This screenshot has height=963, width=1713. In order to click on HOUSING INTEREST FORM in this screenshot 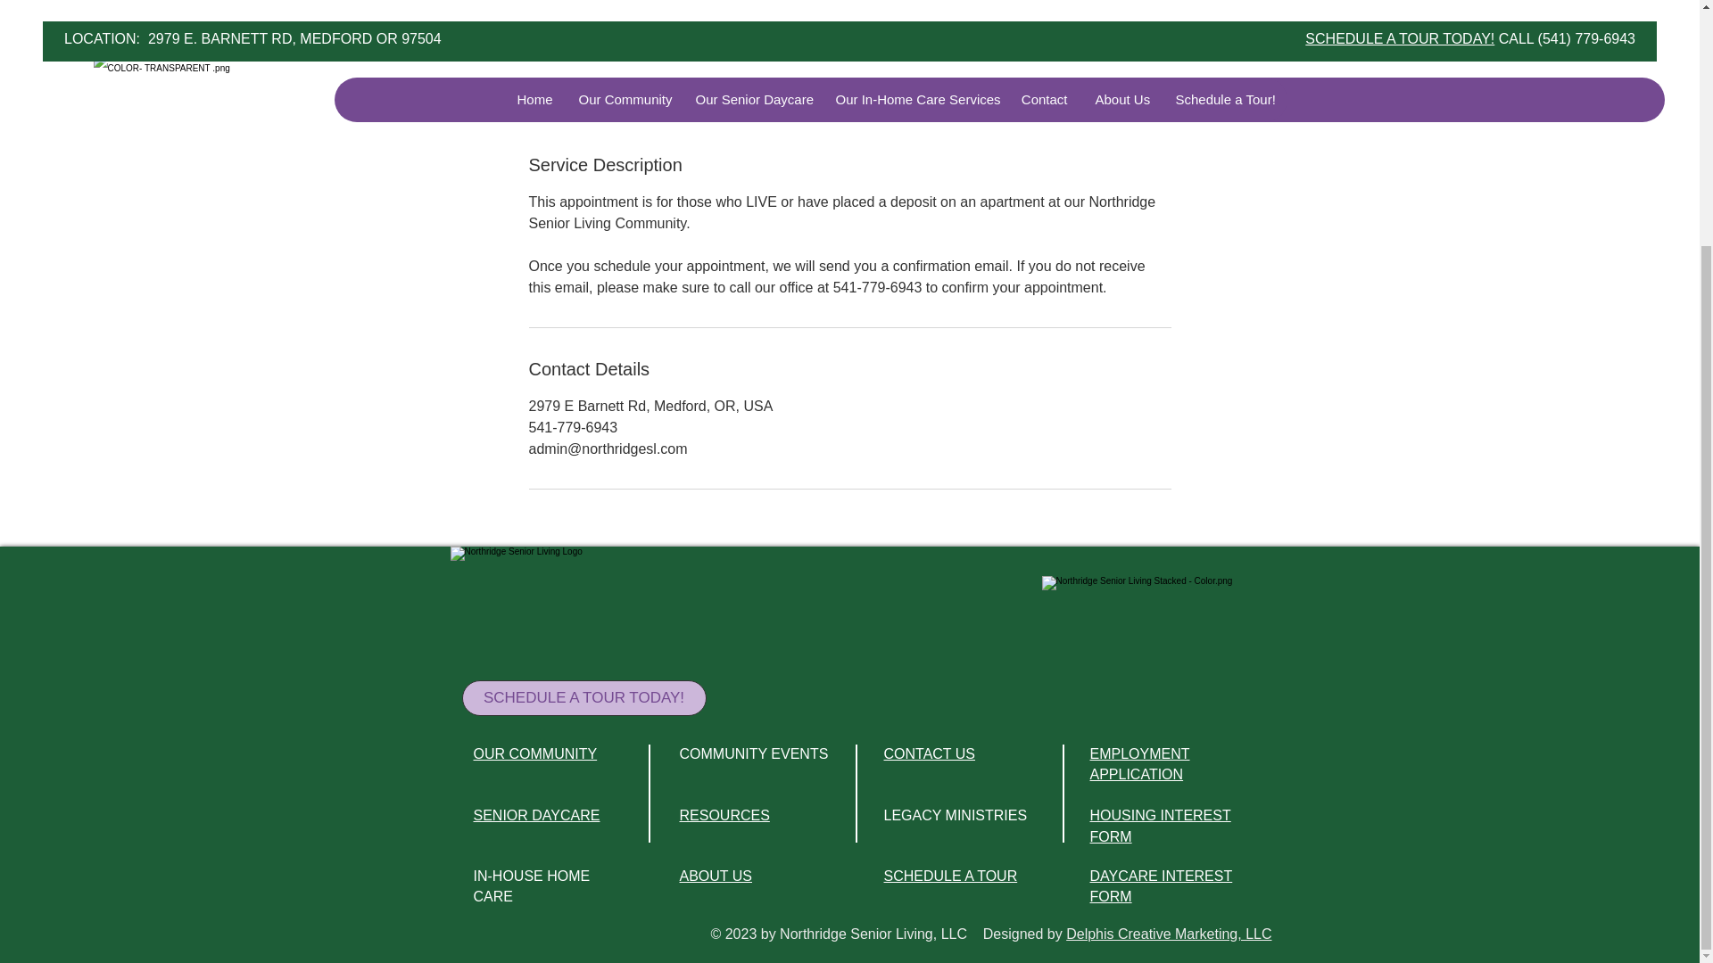, I will do `click(1160, 826)`.